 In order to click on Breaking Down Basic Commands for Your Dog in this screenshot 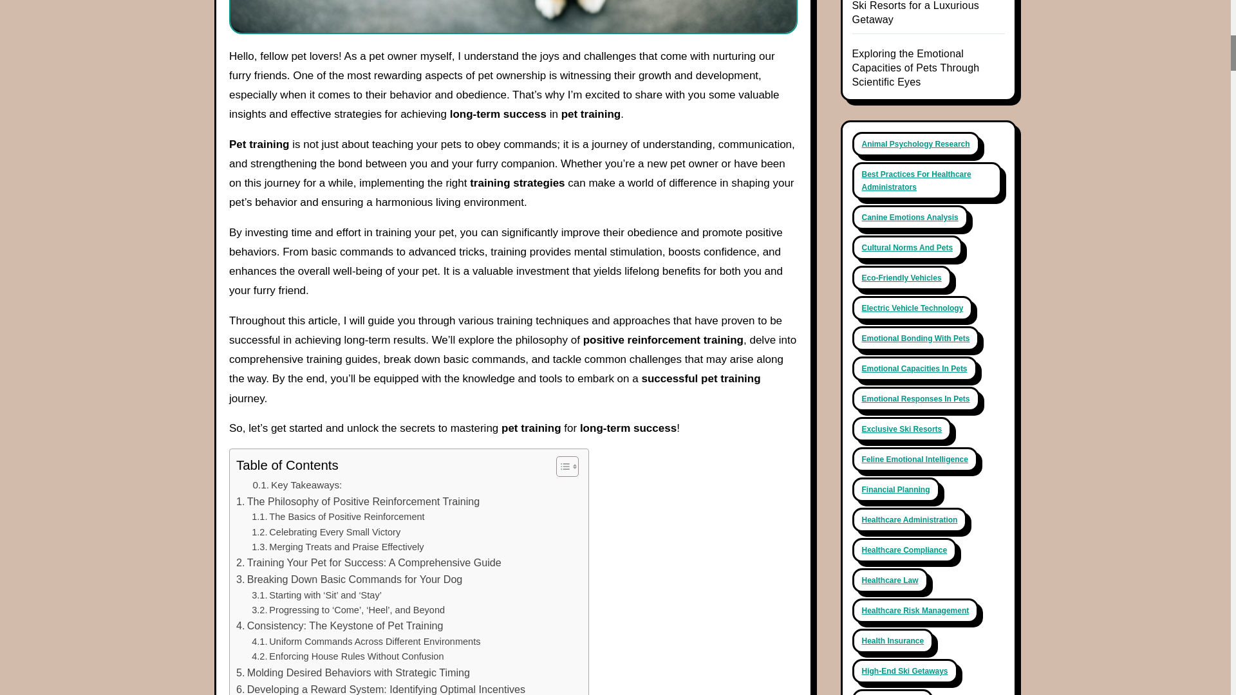, I will do `click(349, 579)`.